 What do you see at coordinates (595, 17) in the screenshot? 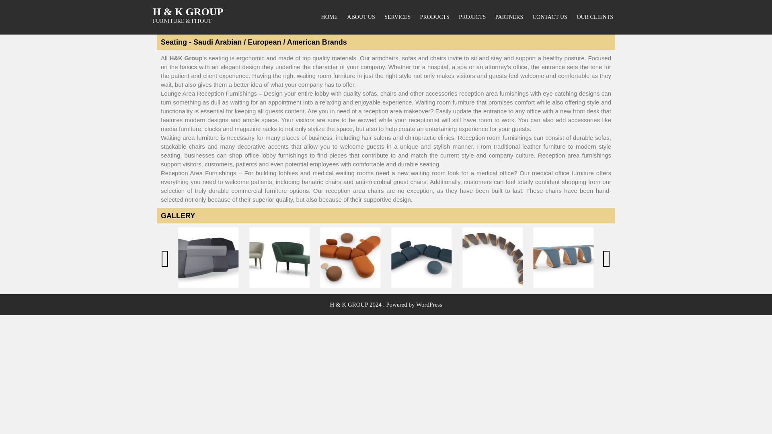
I see `OUR CLIENTS` at bounding box center [595, 17].